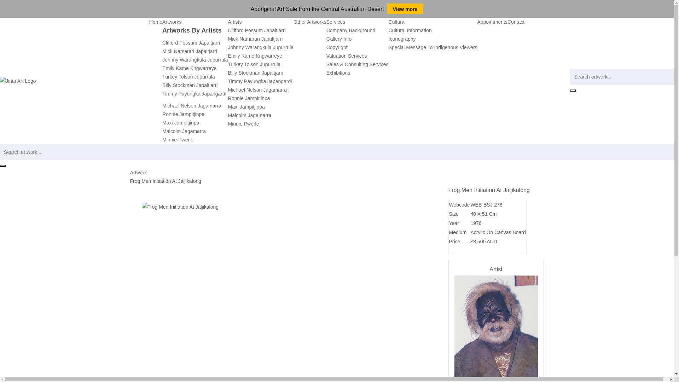 This screenshot has width=679, height=382. Describe the element at coordinates (257, 30) in the screenshot. I see `Clifford Possum Japaltjarri` at that location.